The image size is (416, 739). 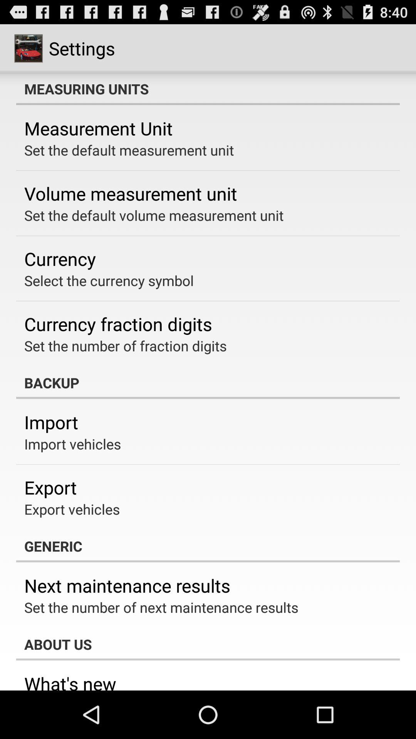 What do you see at coordinates (72, 509) in the screenshot?
I see `flip to export vehicles item` at bounding box center [72, 509].